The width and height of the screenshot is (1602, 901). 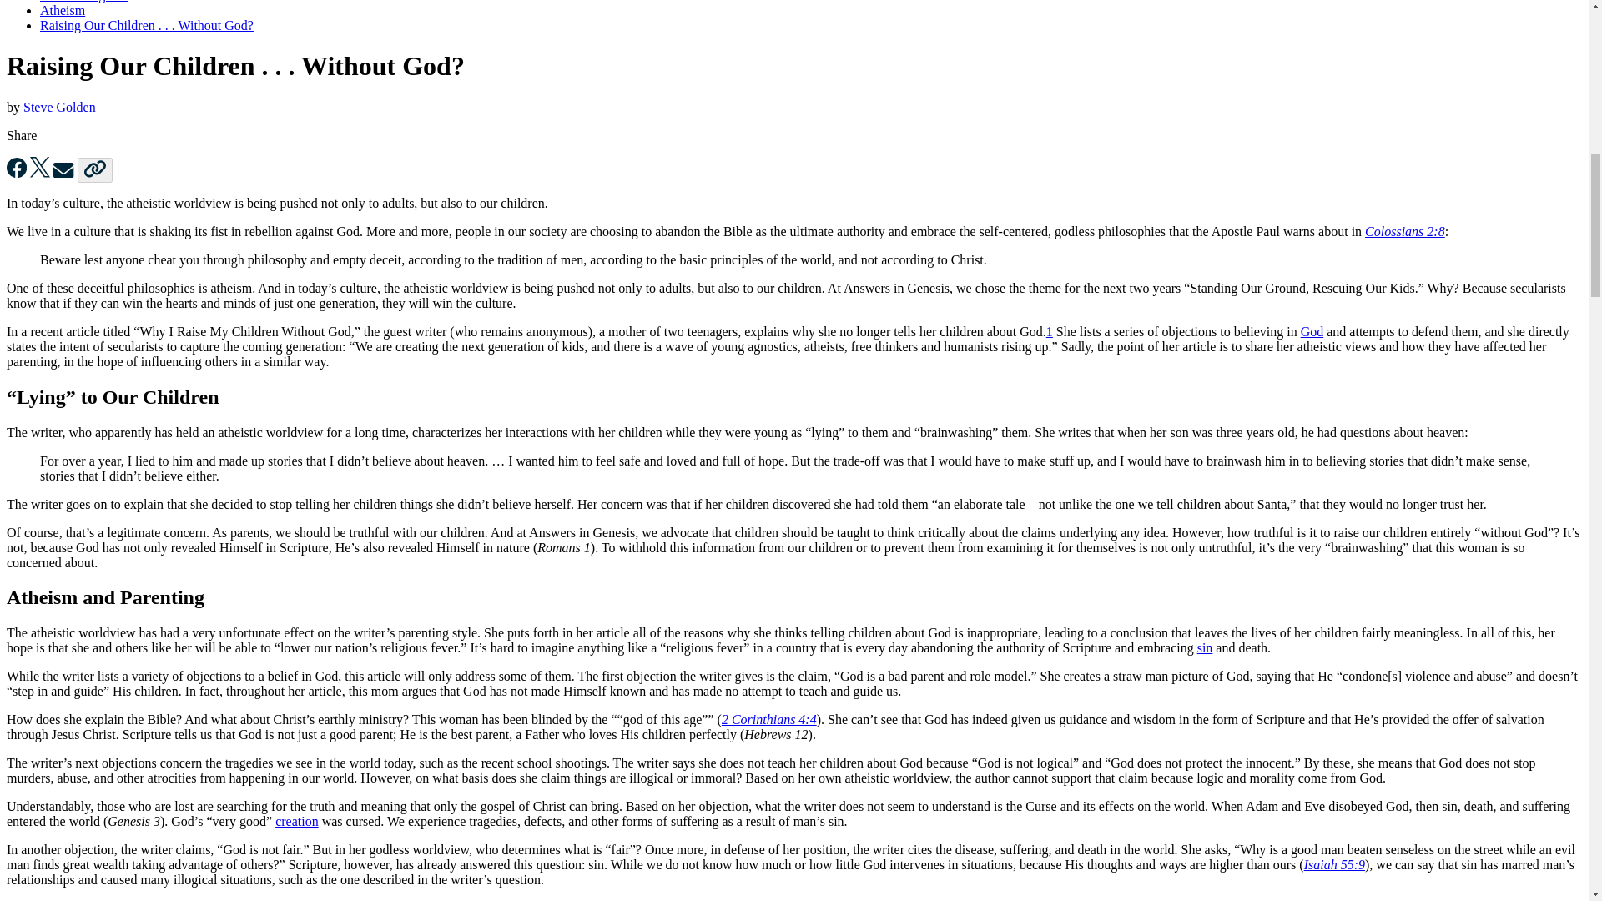 I want to click on creation, so click(x=297, y=821).